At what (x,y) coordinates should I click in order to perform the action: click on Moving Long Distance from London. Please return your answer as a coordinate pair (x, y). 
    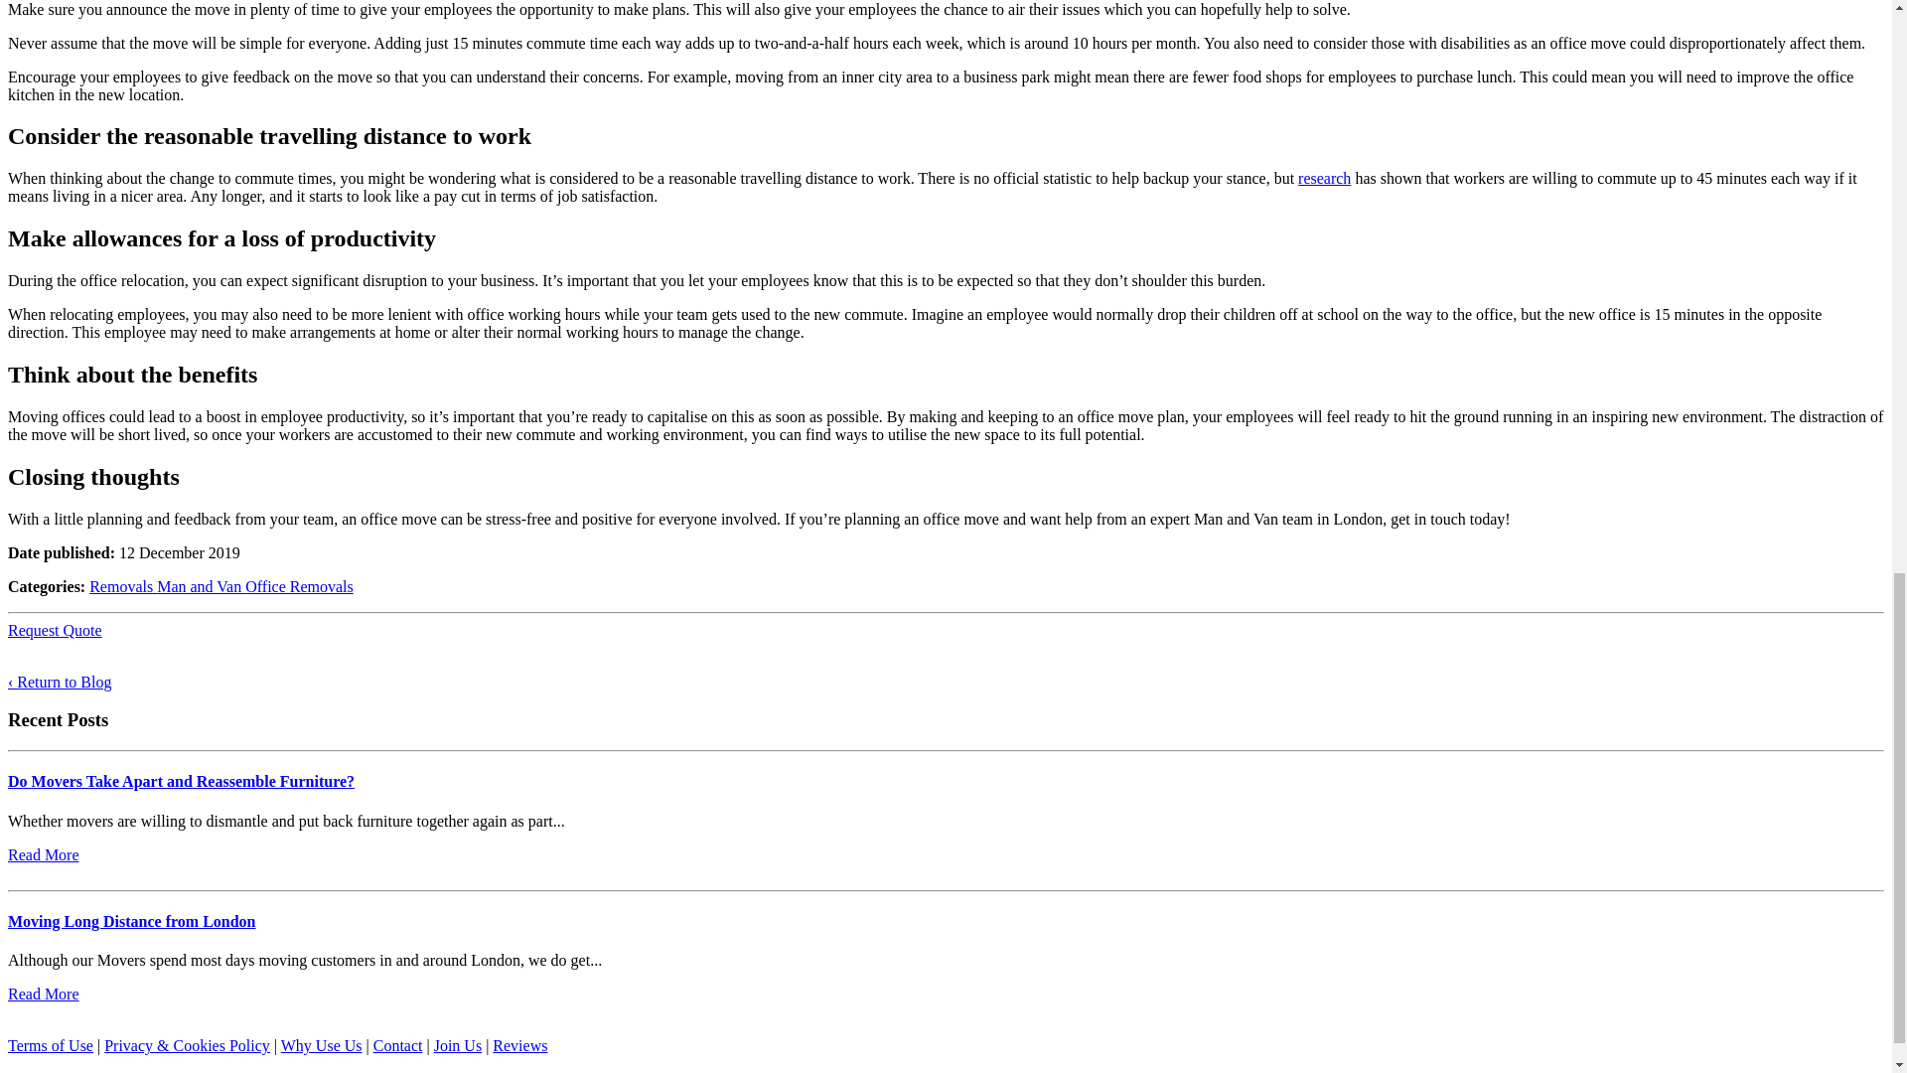
    Looking at the image, I should click on (131, 922).